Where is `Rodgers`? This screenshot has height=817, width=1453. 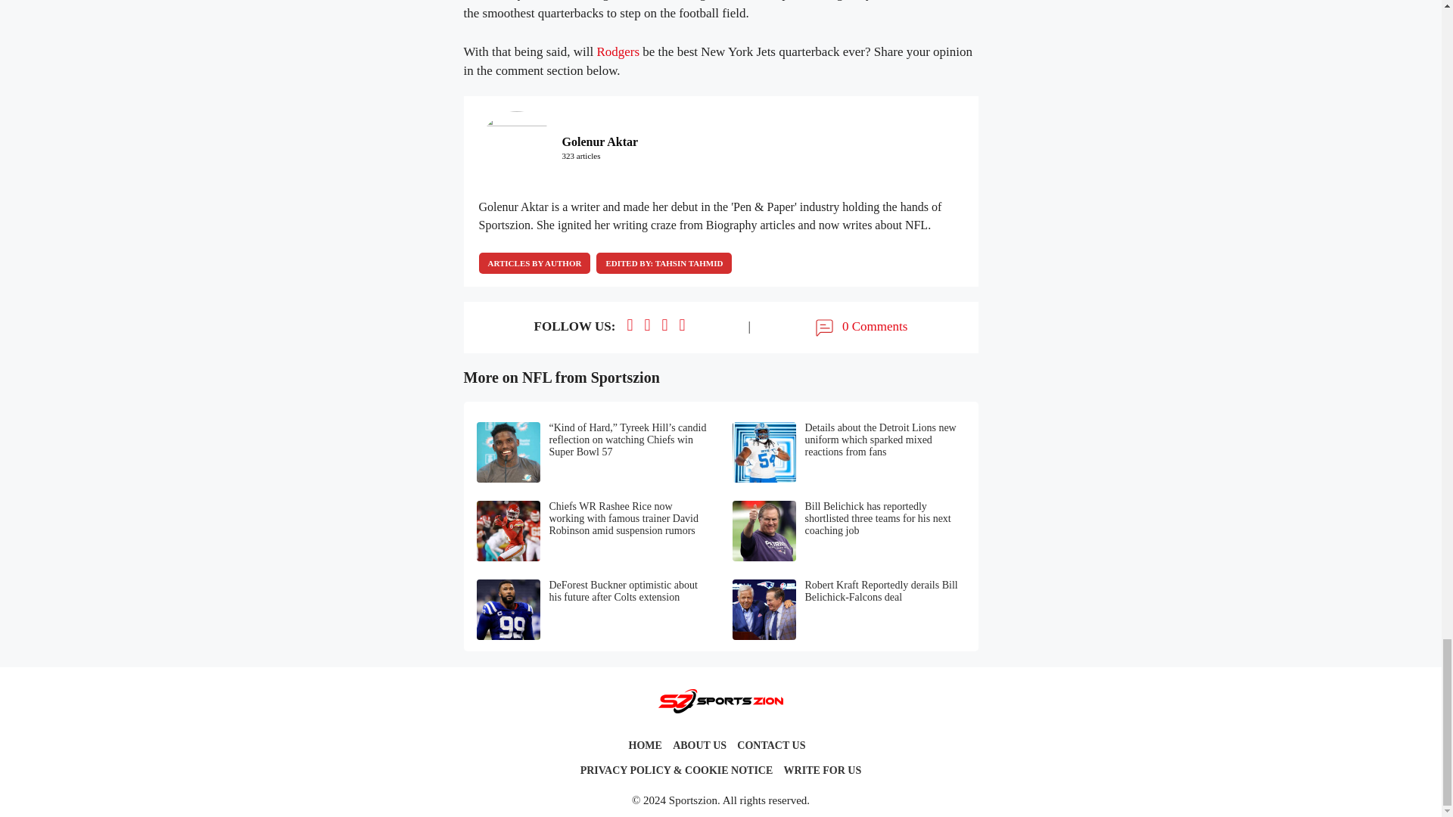 Rodgers is located at coordinates (618, 51).